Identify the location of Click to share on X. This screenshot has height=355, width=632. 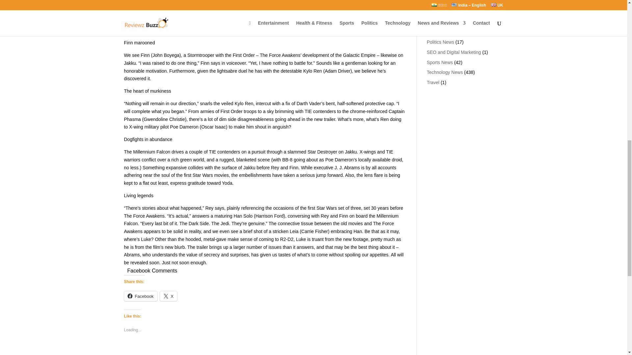
(169, 296).